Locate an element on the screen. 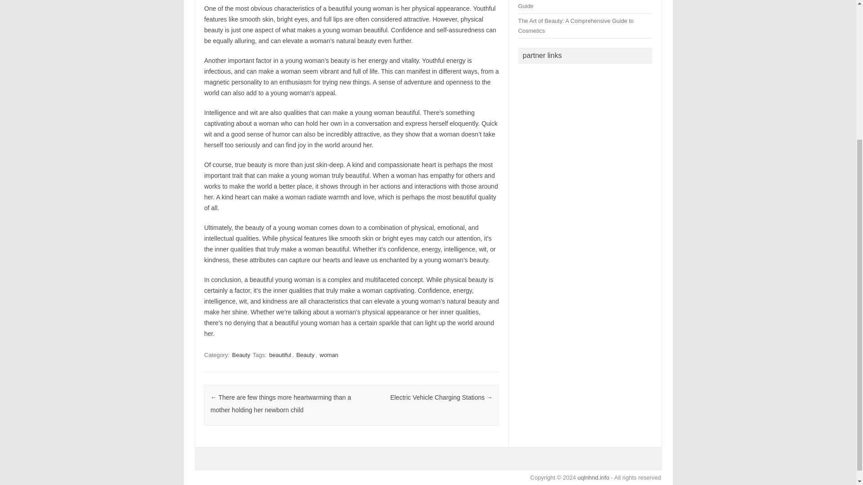 This screenshot has width=863, height=485. woman is located at coordinates (329, 355).